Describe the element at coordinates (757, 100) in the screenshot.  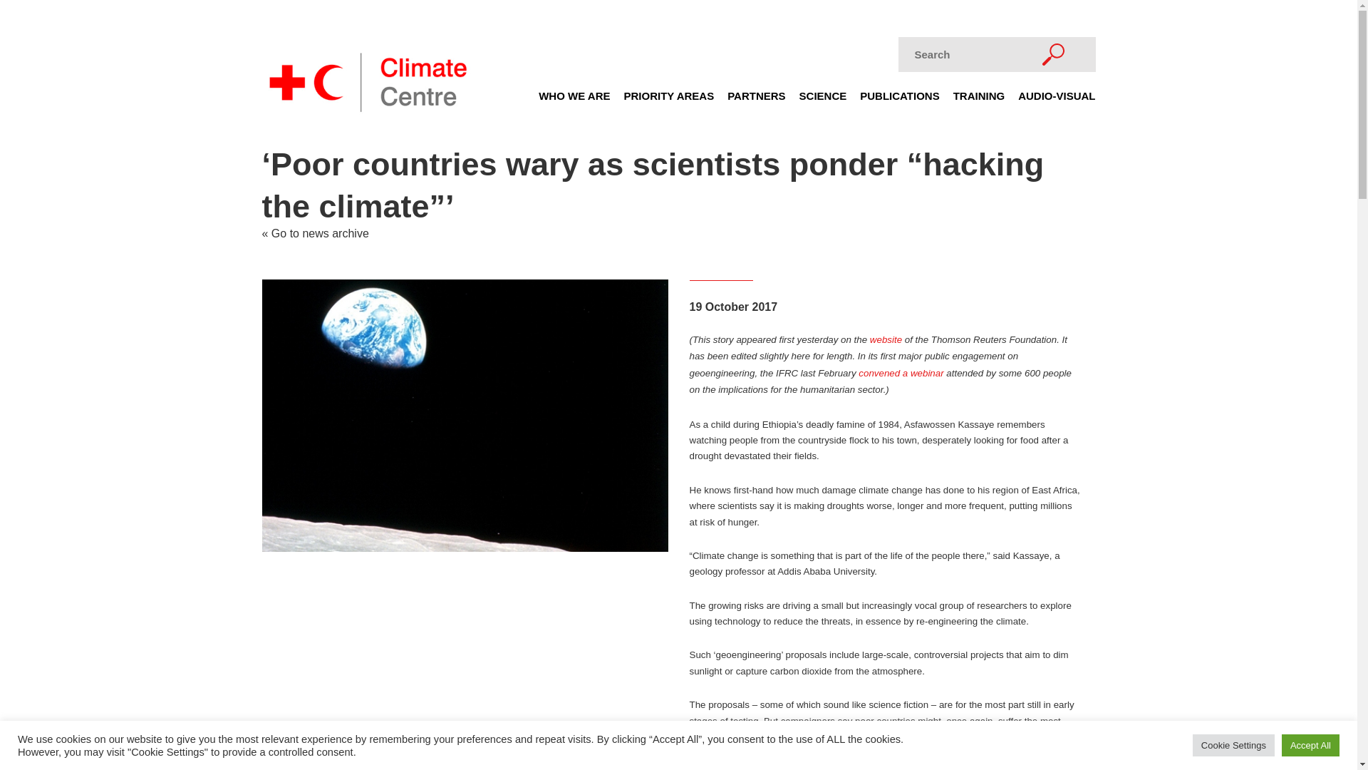
I see `PARTNERS` at that location.